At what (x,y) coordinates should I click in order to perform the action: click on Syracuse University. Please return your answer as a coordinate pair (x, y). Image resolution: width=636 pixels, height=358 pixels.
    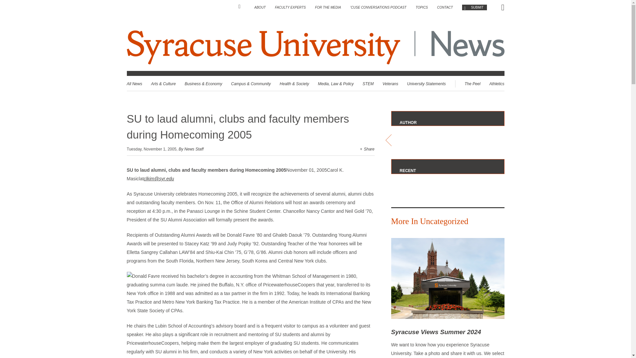
    Looking at the image, I should click on (264, 47).